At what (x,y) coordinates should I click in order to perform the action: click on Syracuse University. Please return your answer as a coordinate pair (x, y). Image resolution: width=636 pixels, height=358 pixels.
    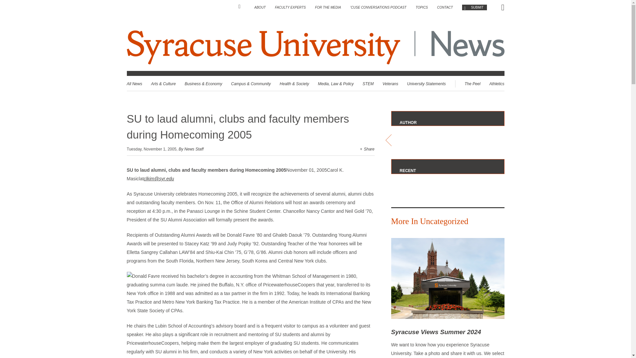
    Looking at the image, I should click on (264, 47).